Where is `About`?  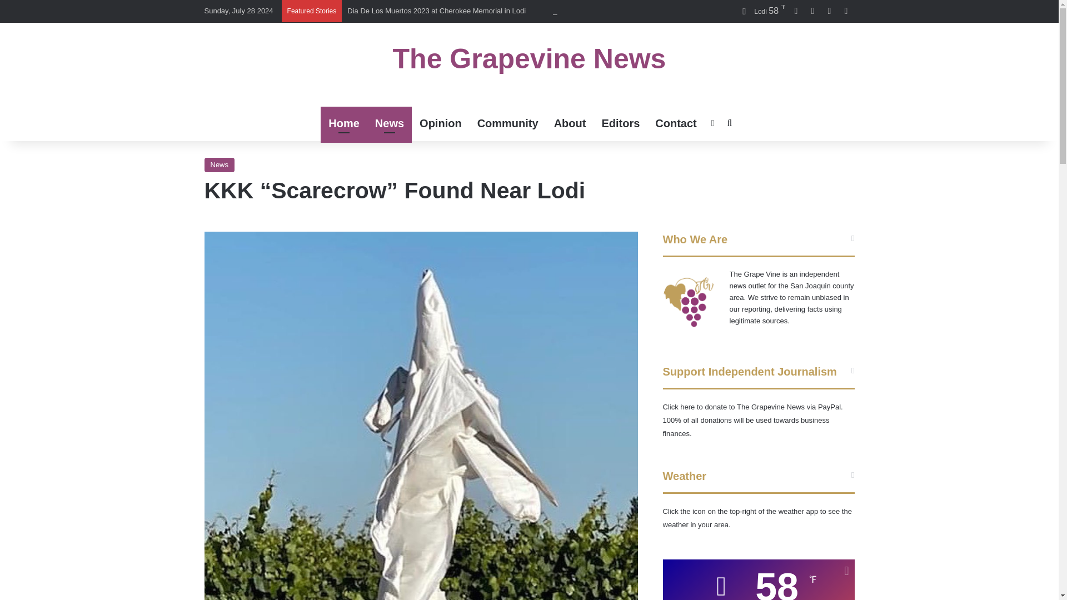
About is located at coordinates (570, 123).